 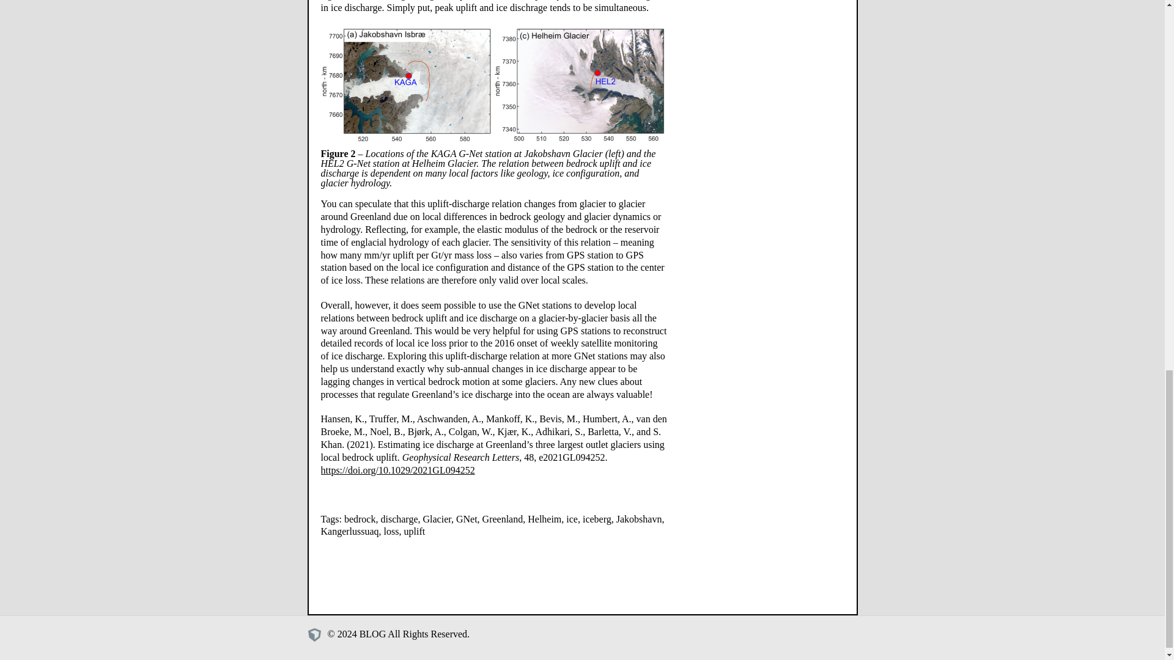 I want to click on bedrock, so click(x=360, y=519).